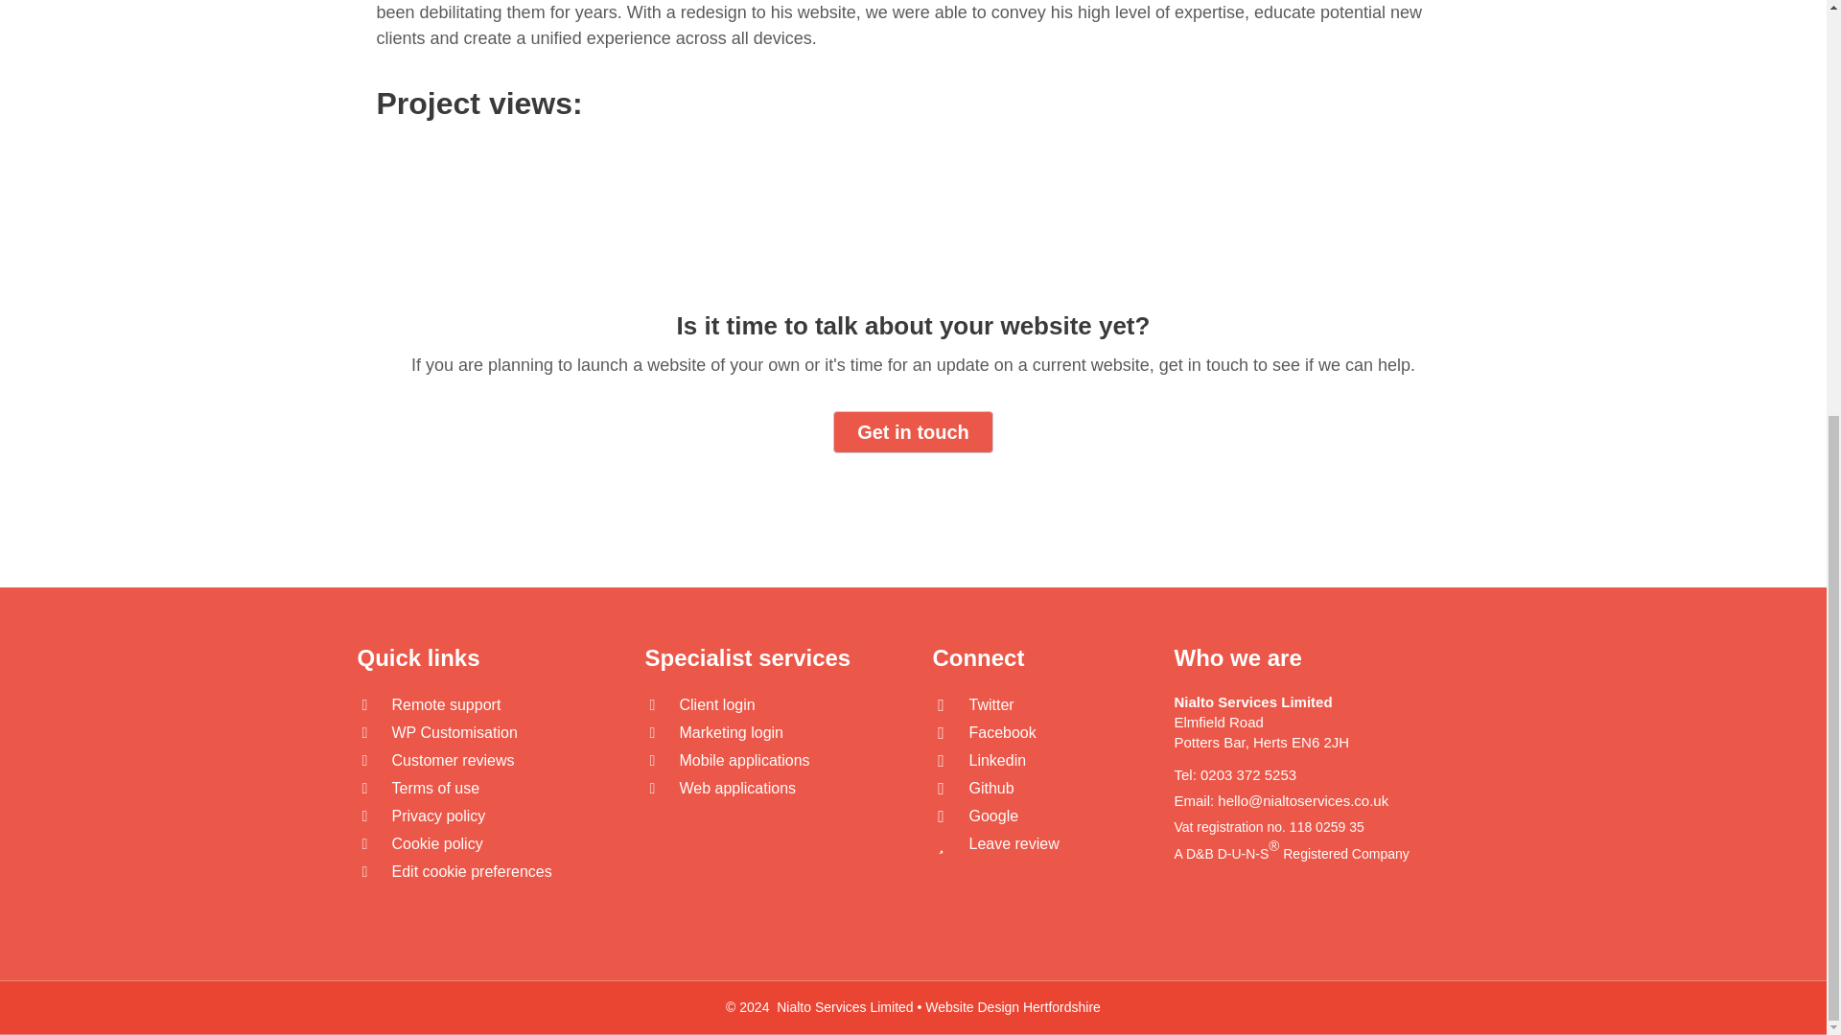 Image resolution: width=1841 pixels, height=1035 pixels. I want to click on Linkedin, so click(996, 761).